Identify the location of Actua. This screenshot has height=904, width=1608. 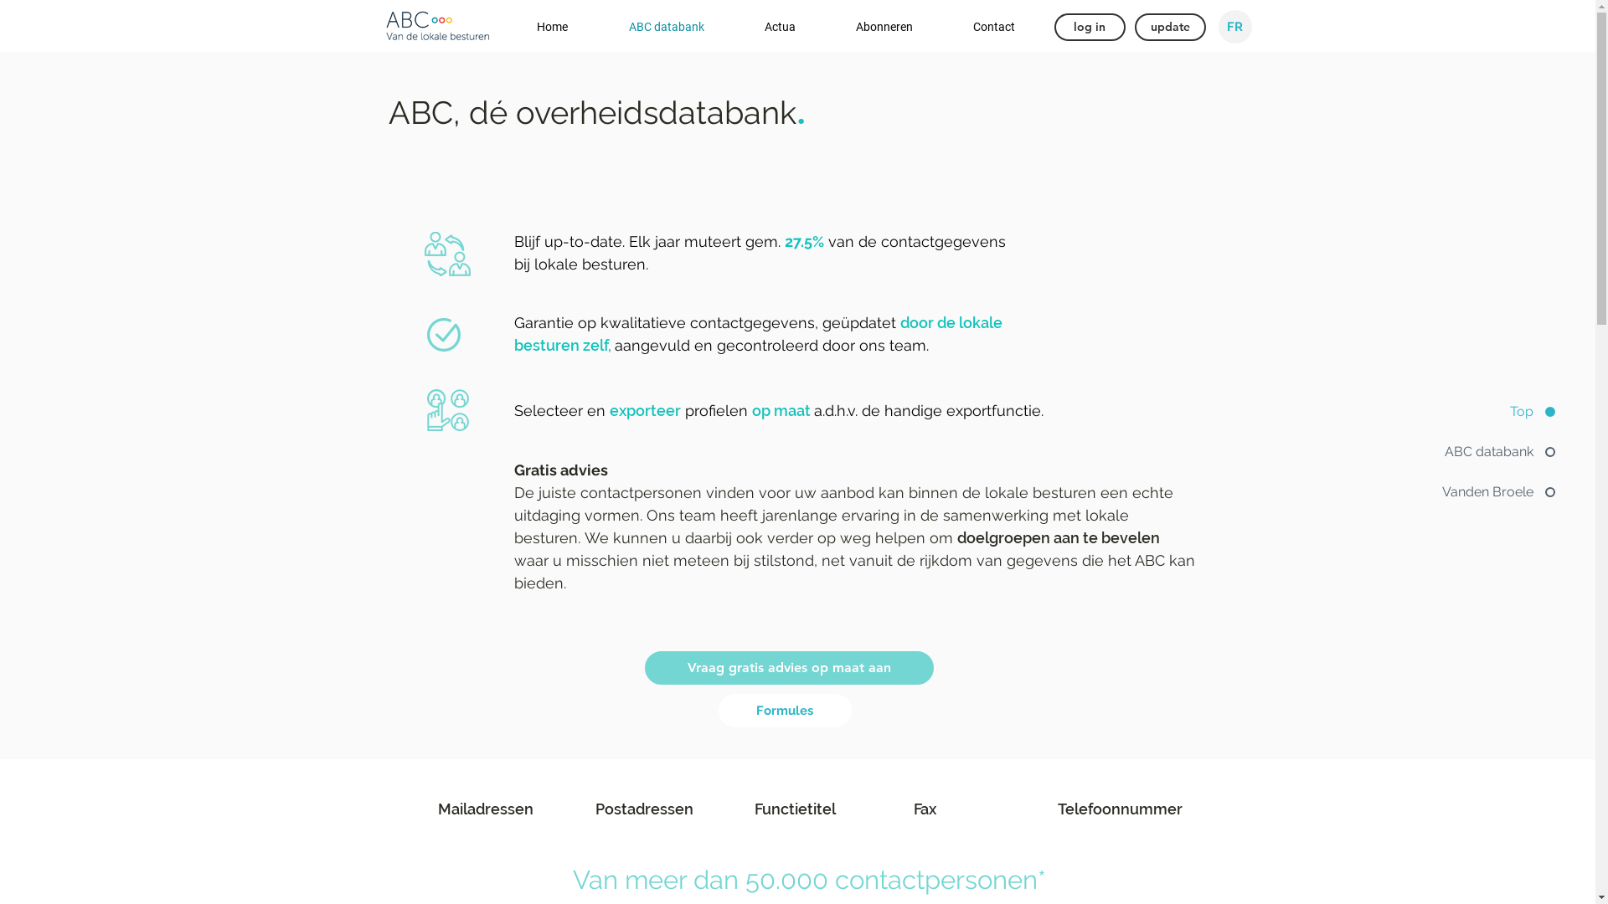
(762, 25).